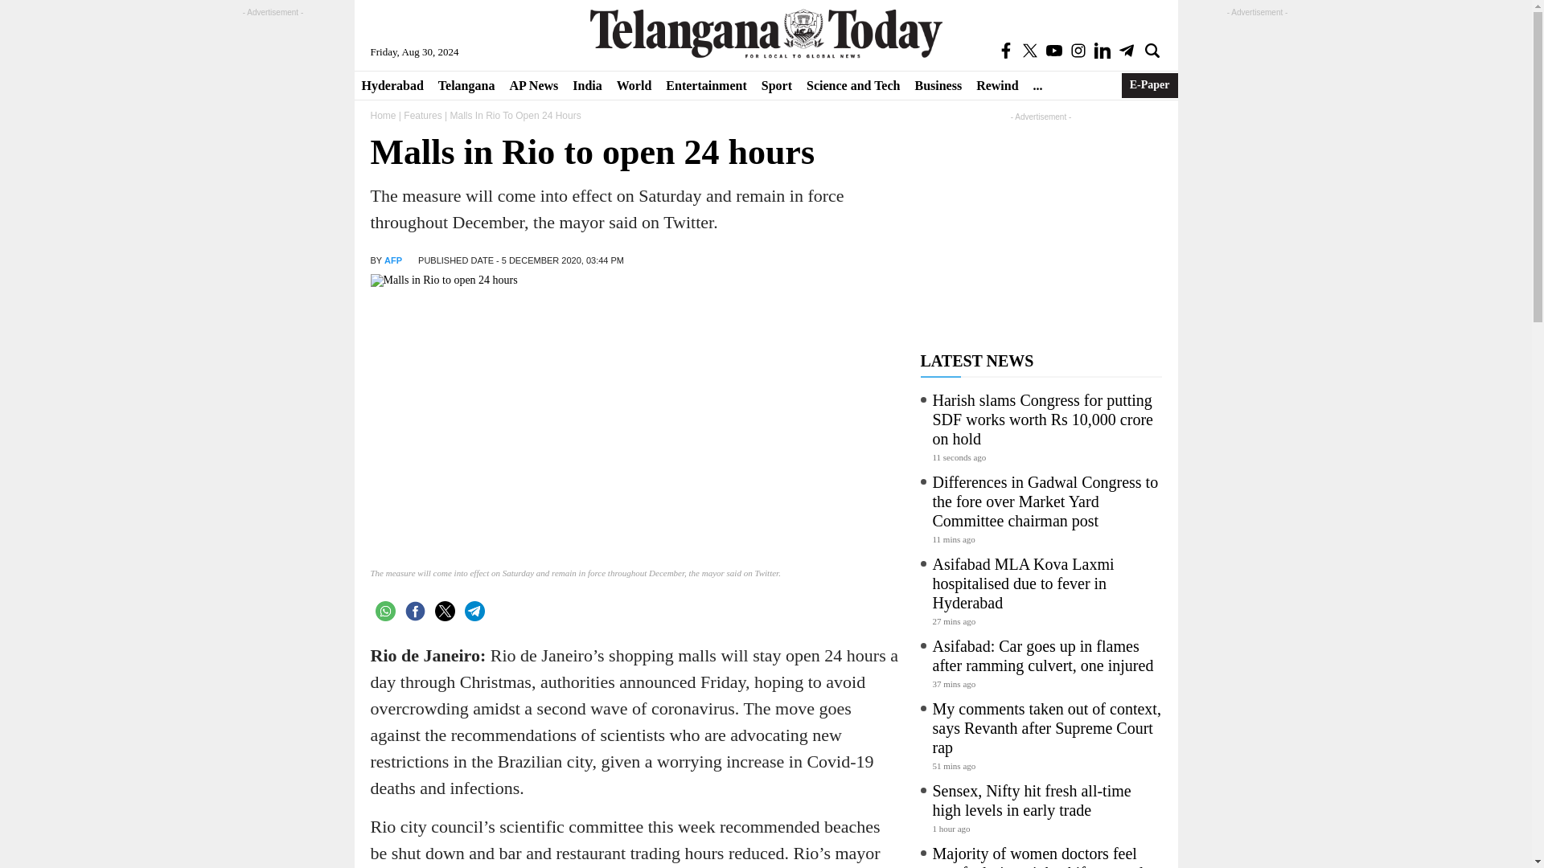  I want to click on Telangana, so click(466, 85).